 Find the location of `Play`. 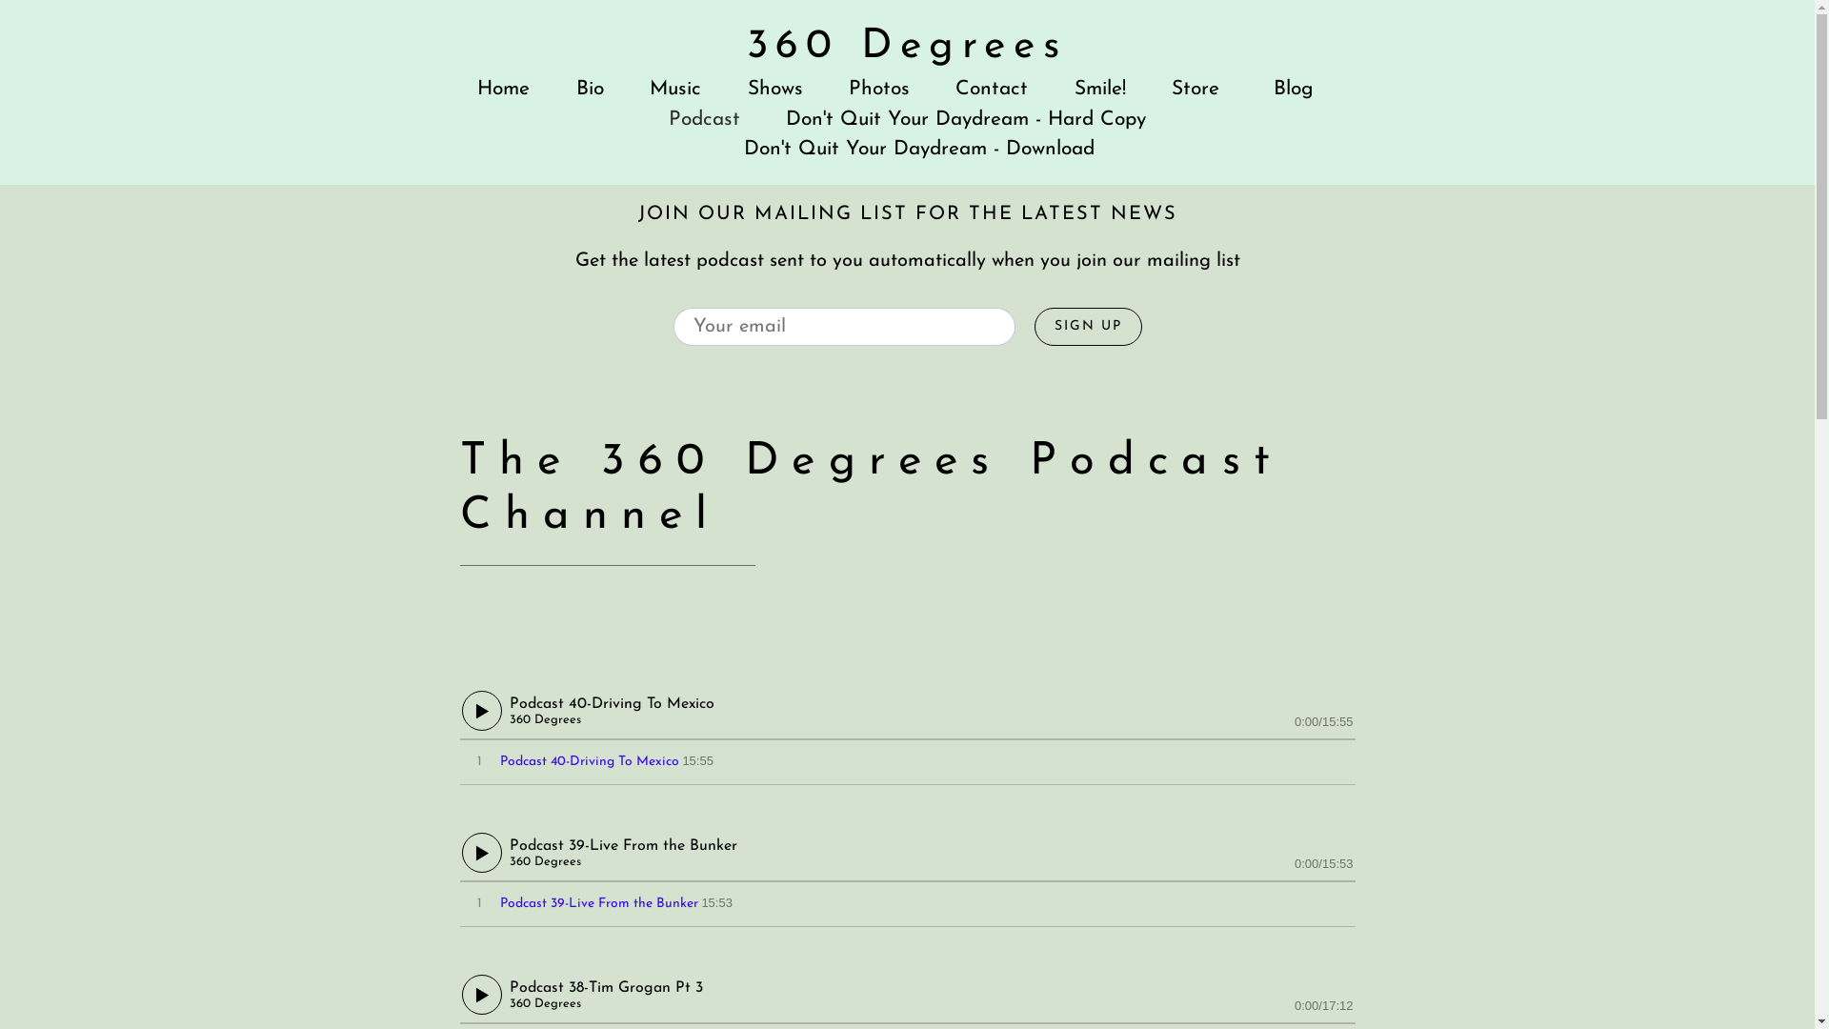

Play is located at coordinates (481, 853).